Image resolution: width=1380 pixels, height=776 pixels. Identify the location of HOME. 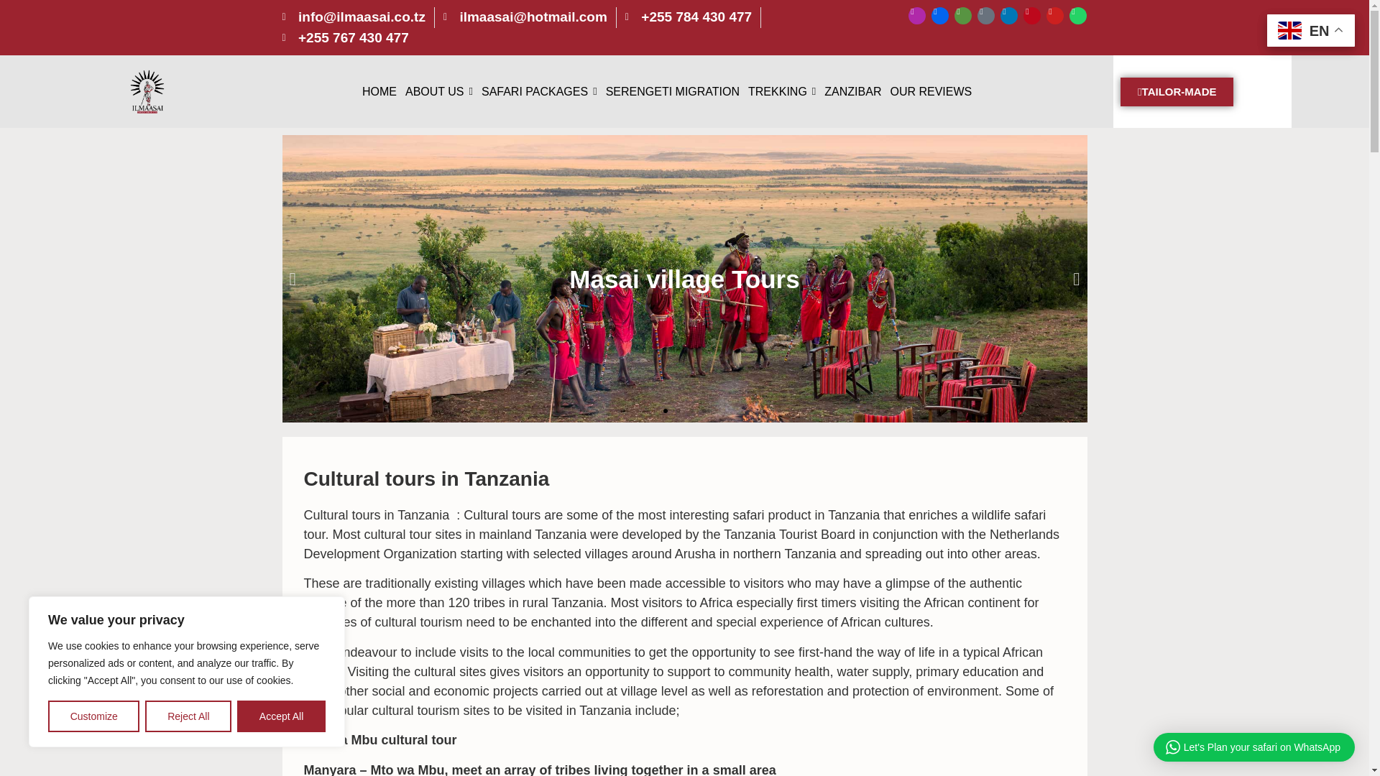
(379, 91).